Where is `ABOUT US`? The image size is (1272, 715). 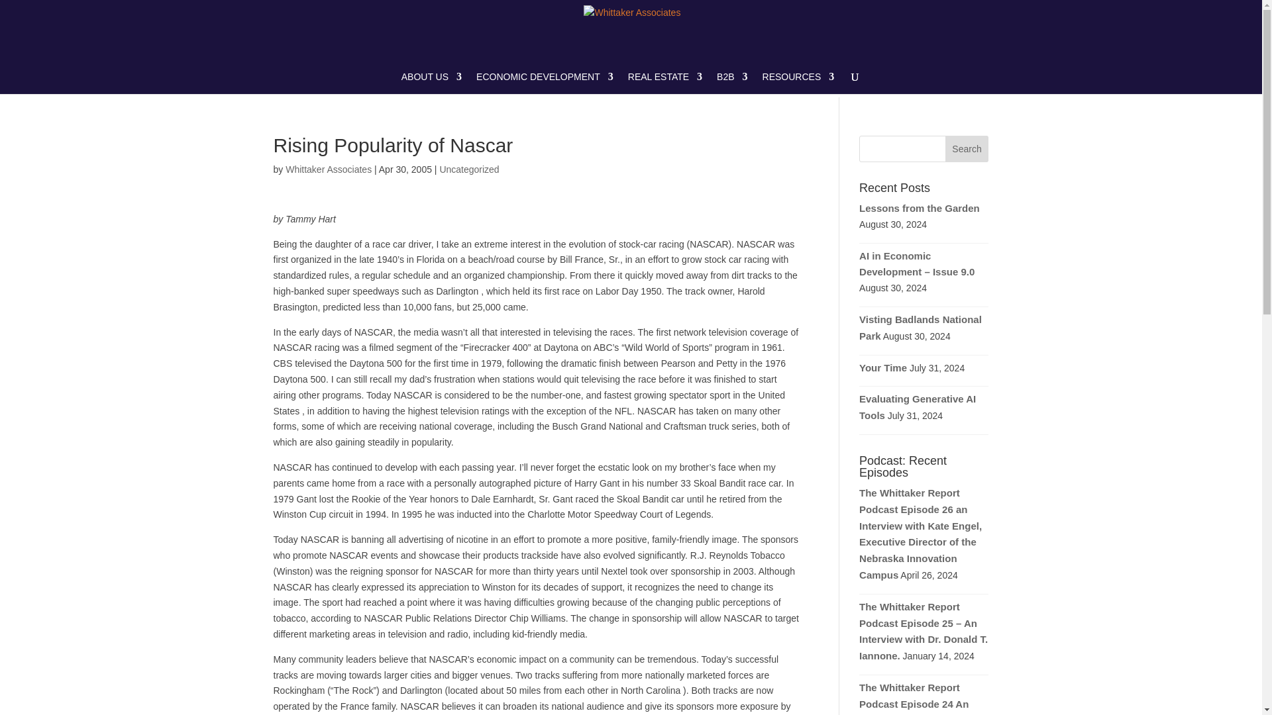 ABOUT US is located at coordinates (431, 83).